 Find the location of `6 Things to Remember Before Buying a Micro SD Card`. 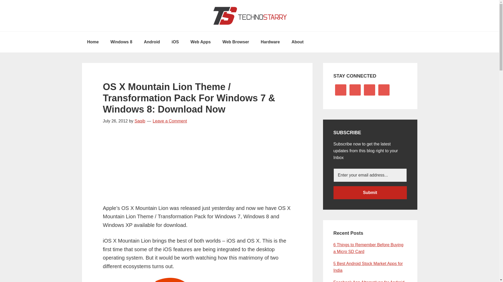

6 Things to Remember Before Buying a Micro SD Card is located at coordinates (368, 248).